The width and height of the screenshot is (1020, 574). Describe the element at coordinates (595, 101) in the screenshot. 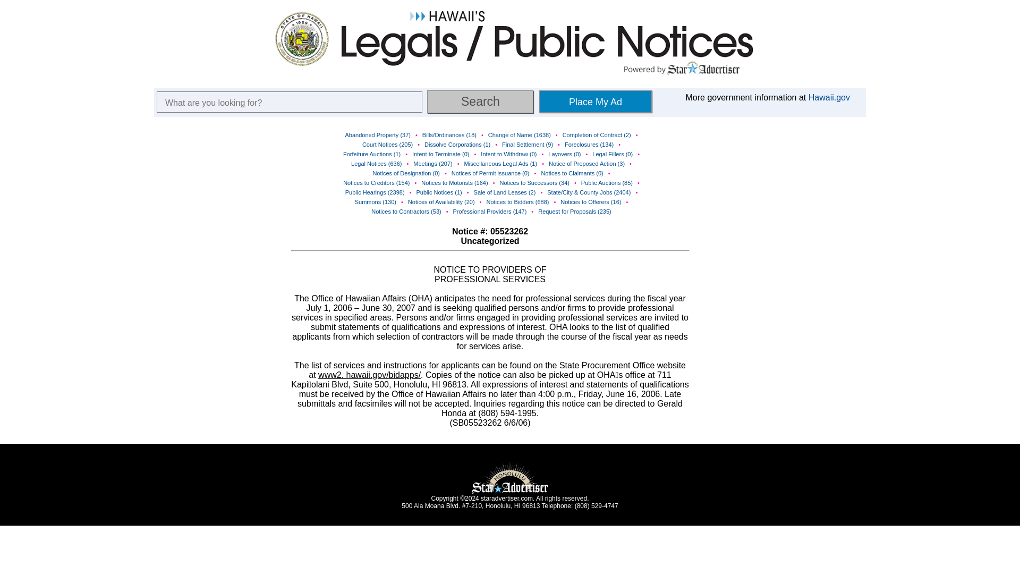

I see `Place My Ad` at that location.